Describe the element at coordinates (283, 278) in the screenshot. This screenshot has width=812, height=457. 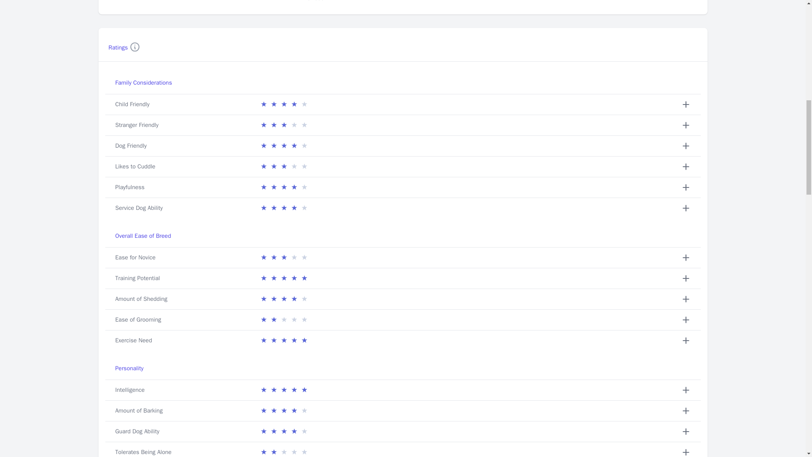
I see `5 Stars` at that location.